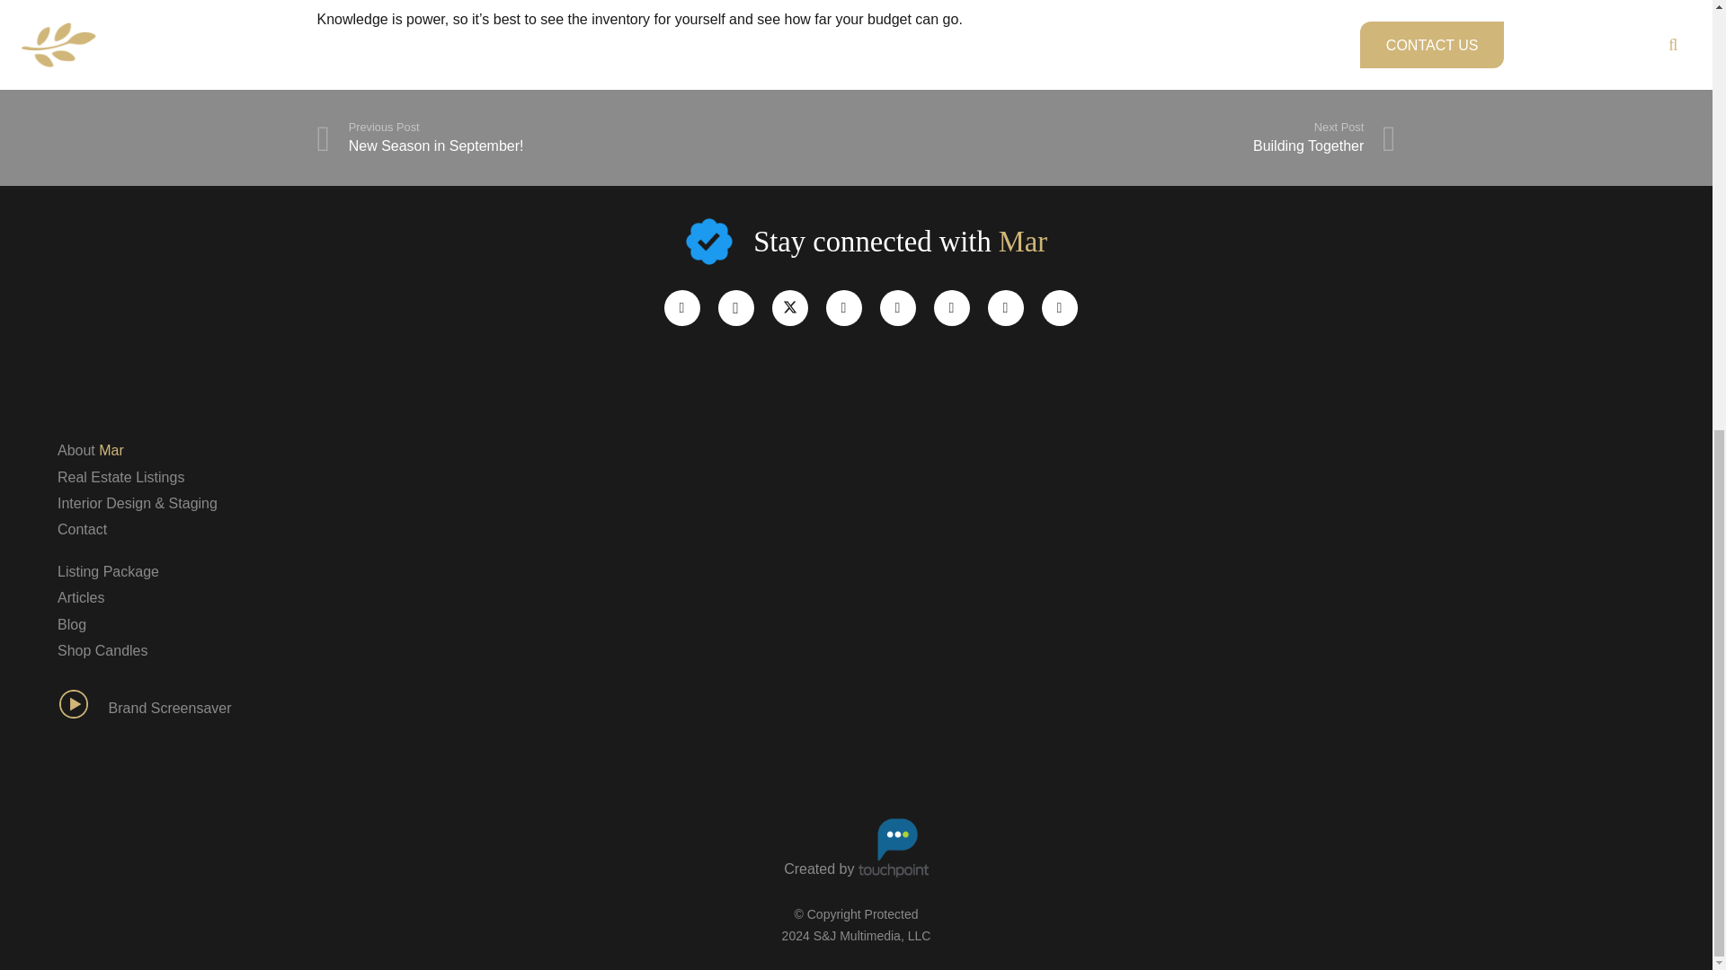 The width and height of the screenshot is (1726, 970). I want to click on Contact, so click(1676, 233).